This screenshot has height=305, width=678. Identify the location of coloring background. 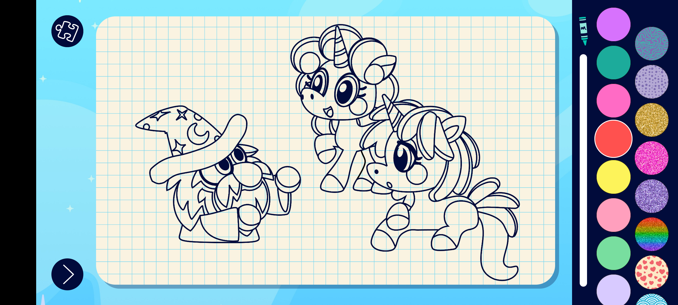
(652, 158).